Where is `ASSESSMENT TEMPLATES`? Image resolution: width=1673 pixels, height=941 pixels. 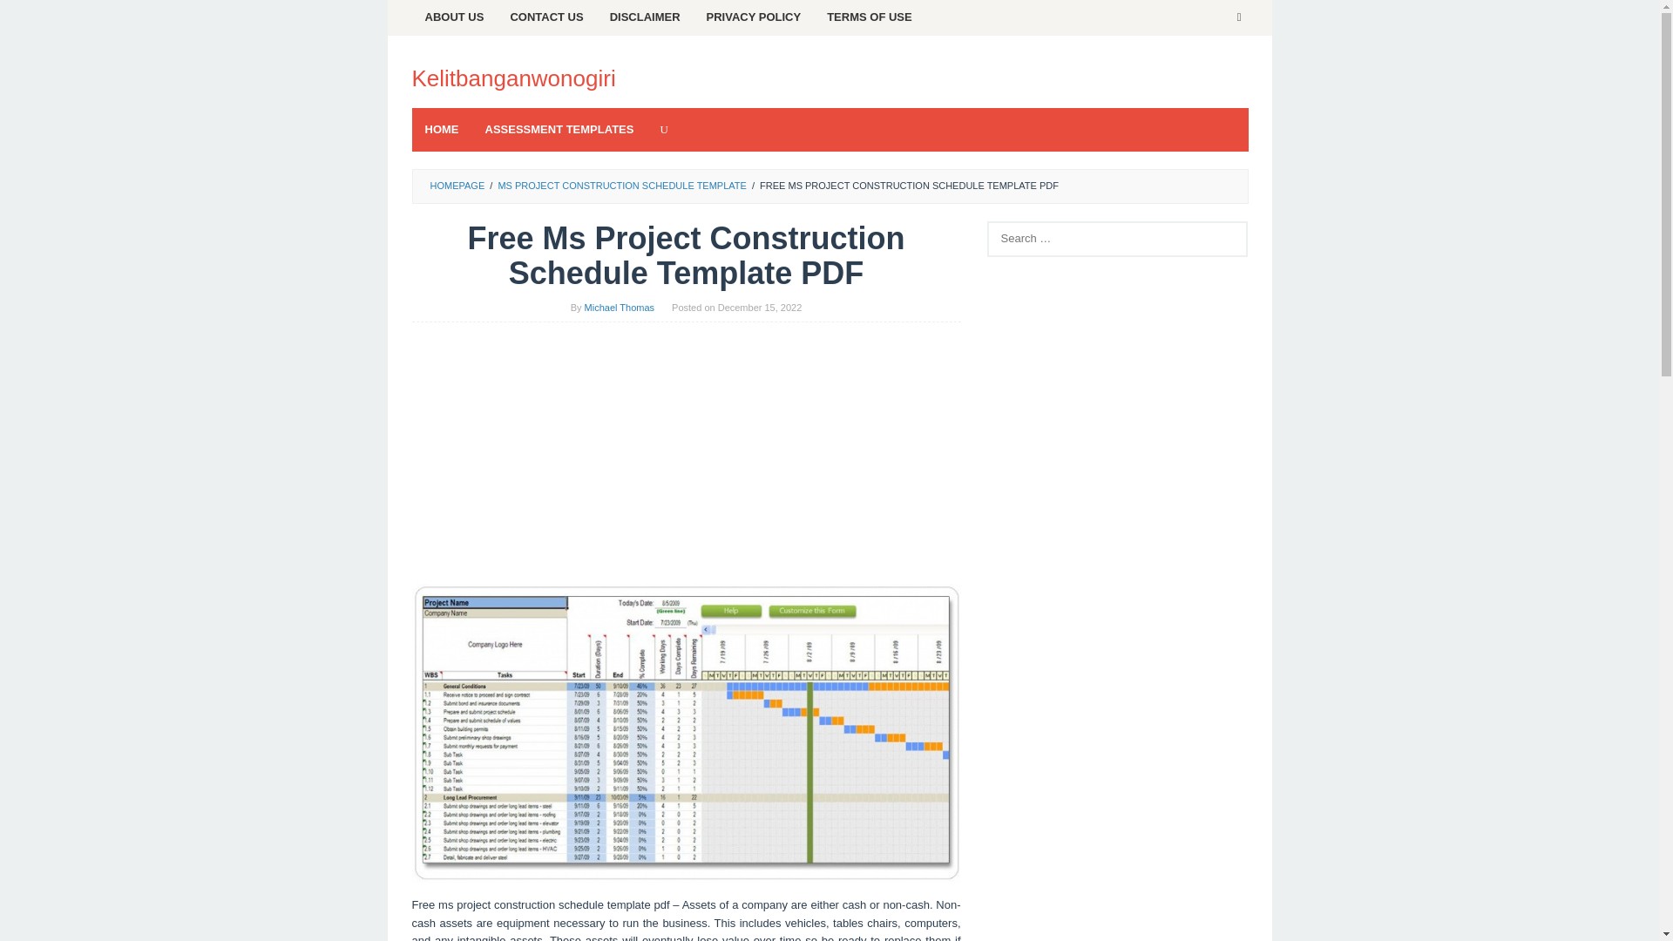 ASSESSMENT TEMPLATES is located at coordinates (559, 129).